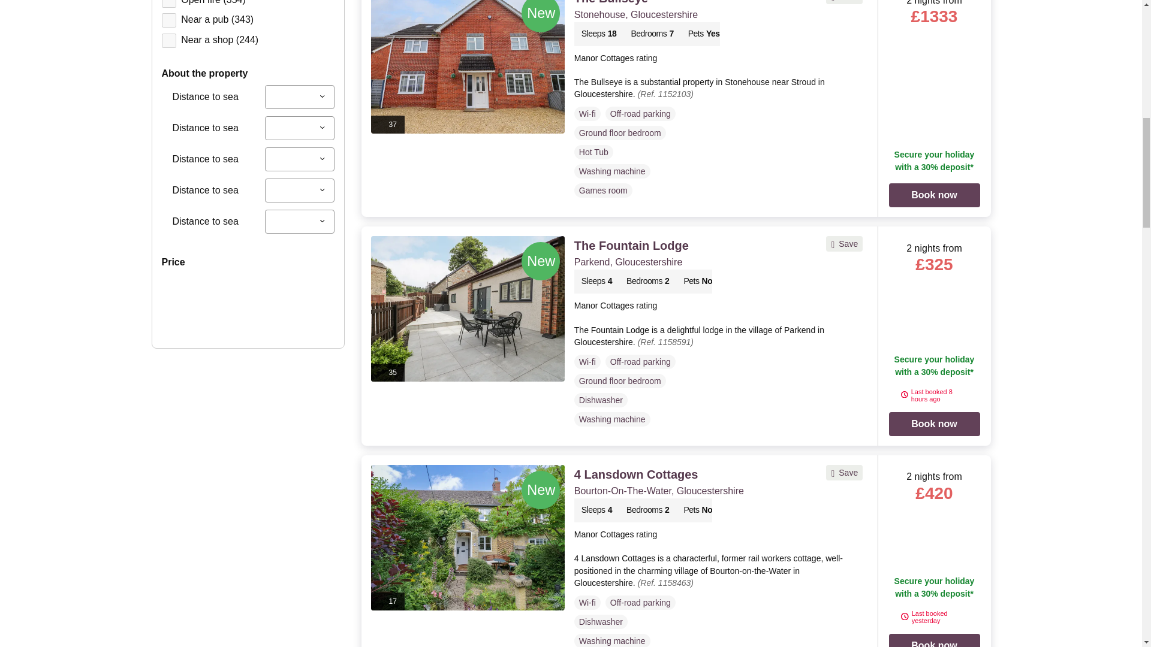  I want to click on This property has off-road parking, so click(640, 114).